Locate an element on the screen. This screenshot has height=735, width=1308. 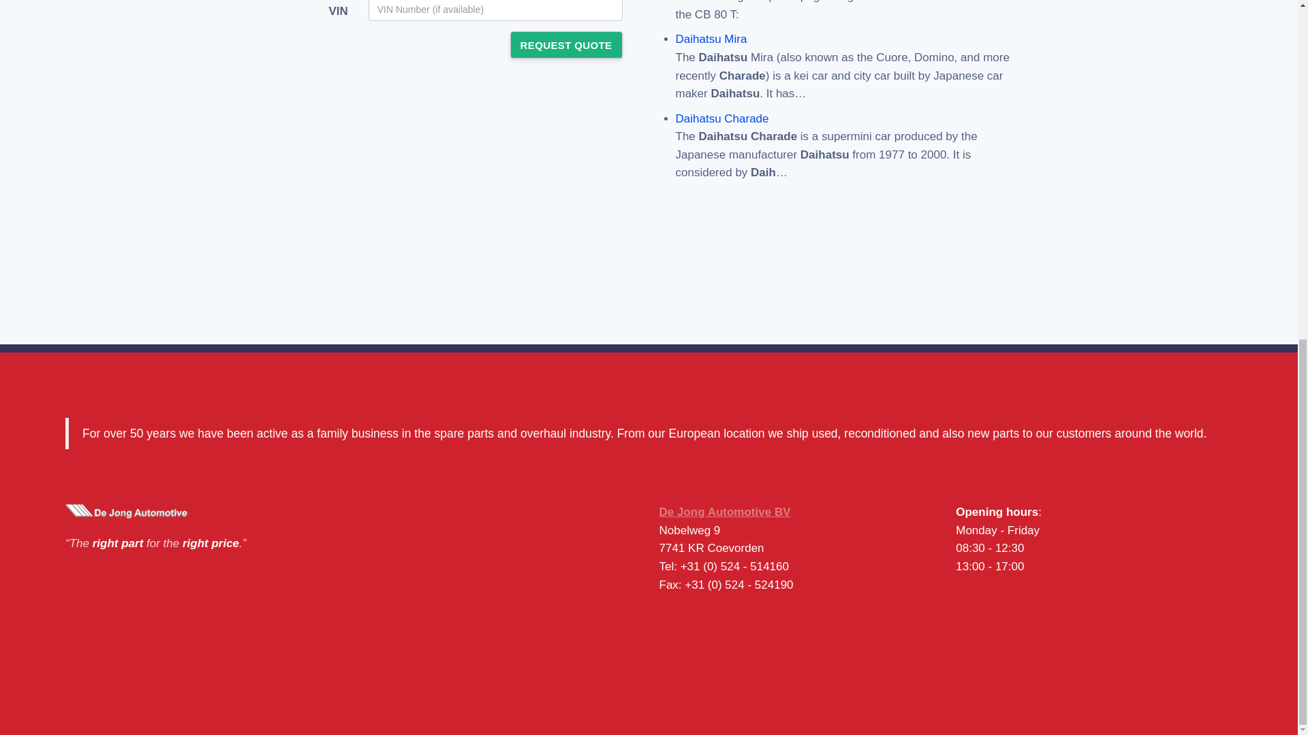
REQUEST QUOTE is located at coordinates (565, 45).